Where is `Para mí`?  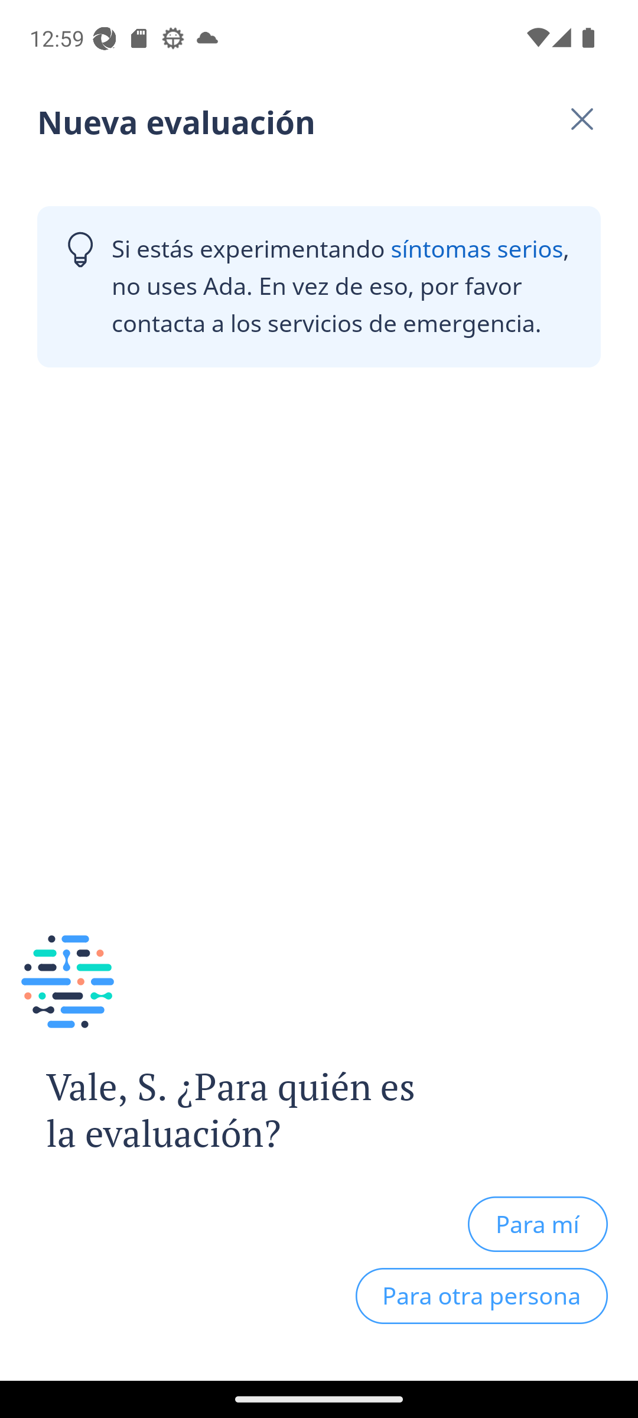
Para mí is located at coordinates (538, 1224).